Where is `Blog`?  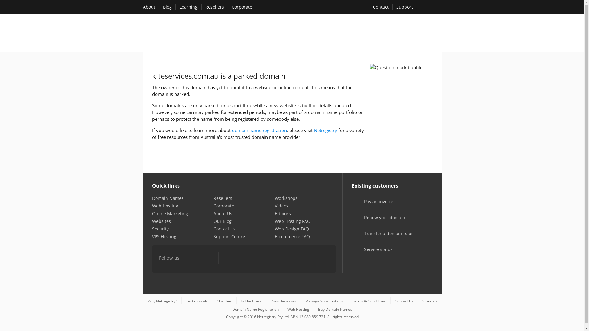 Blog is located at coordinates (167, 7).